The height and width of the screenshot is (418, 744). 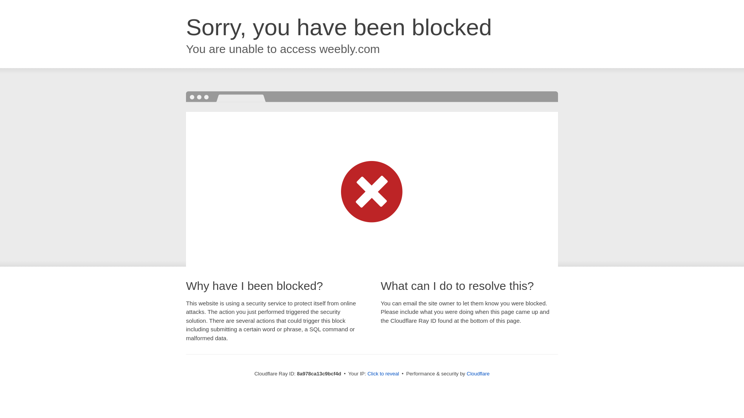 What do you see at coordinates (383, 374) in the screenshot?
I see `Click to reveal` at bounding box center [383, 374].